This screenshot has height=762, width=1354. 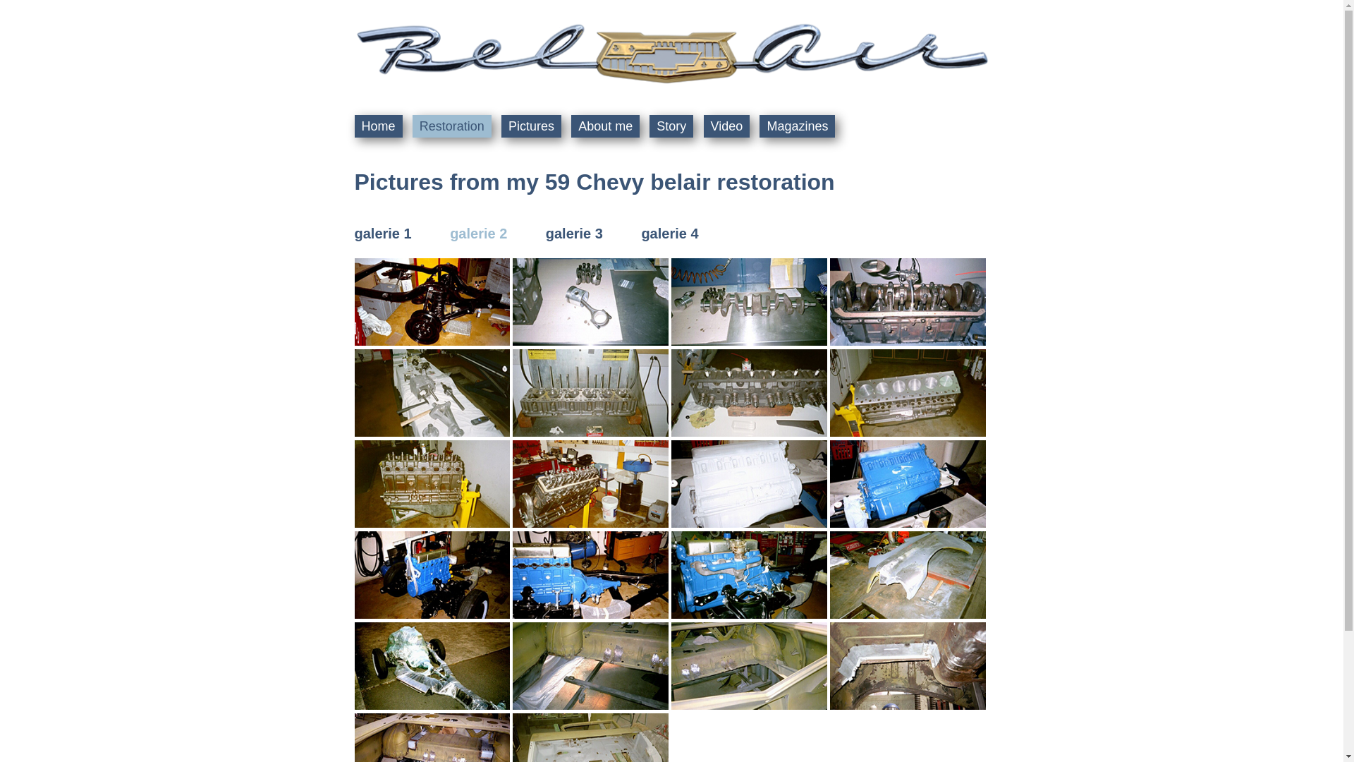 I want to click on About me, so click(x=605, y=126).